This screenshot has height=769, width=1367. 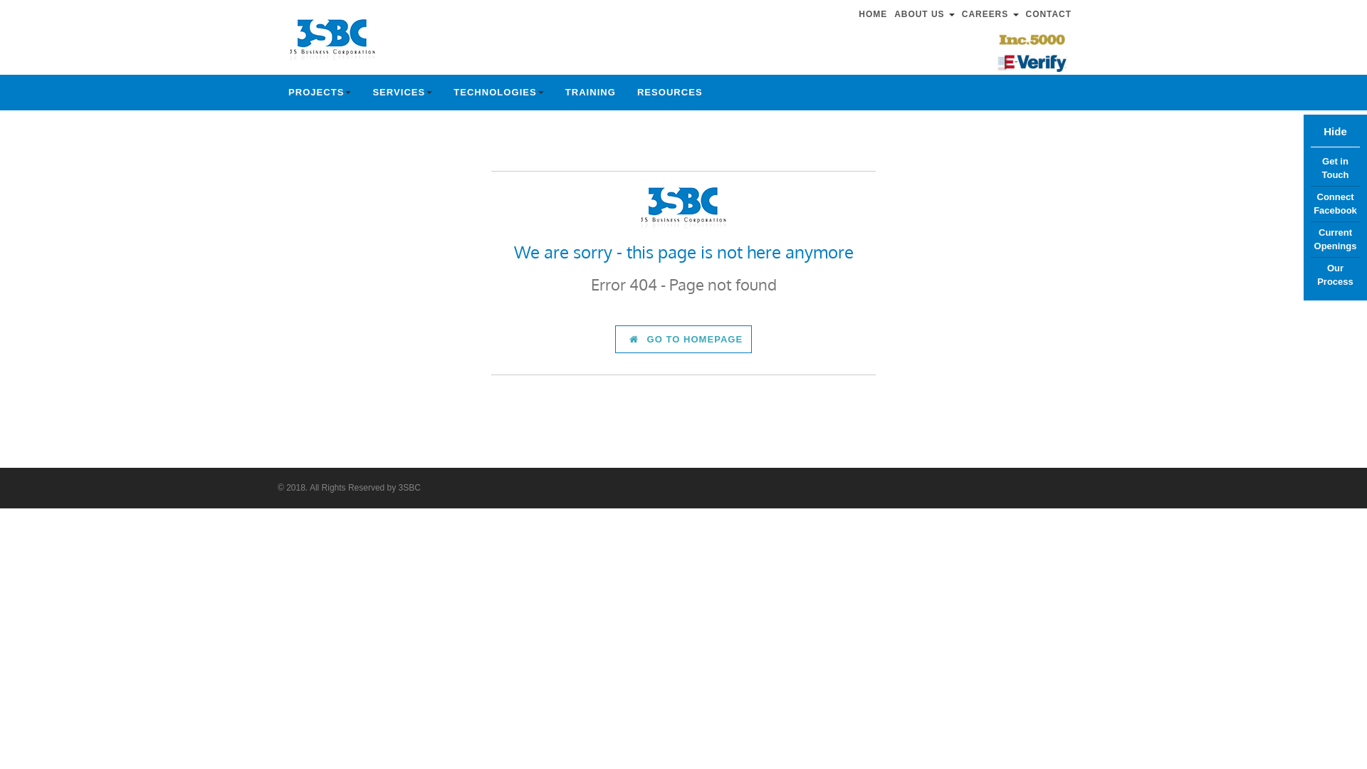 What do you see at coordinates (1336, 204) in the screenshot?
I see `Connect Facebook` at bounding box center [1336, 204].